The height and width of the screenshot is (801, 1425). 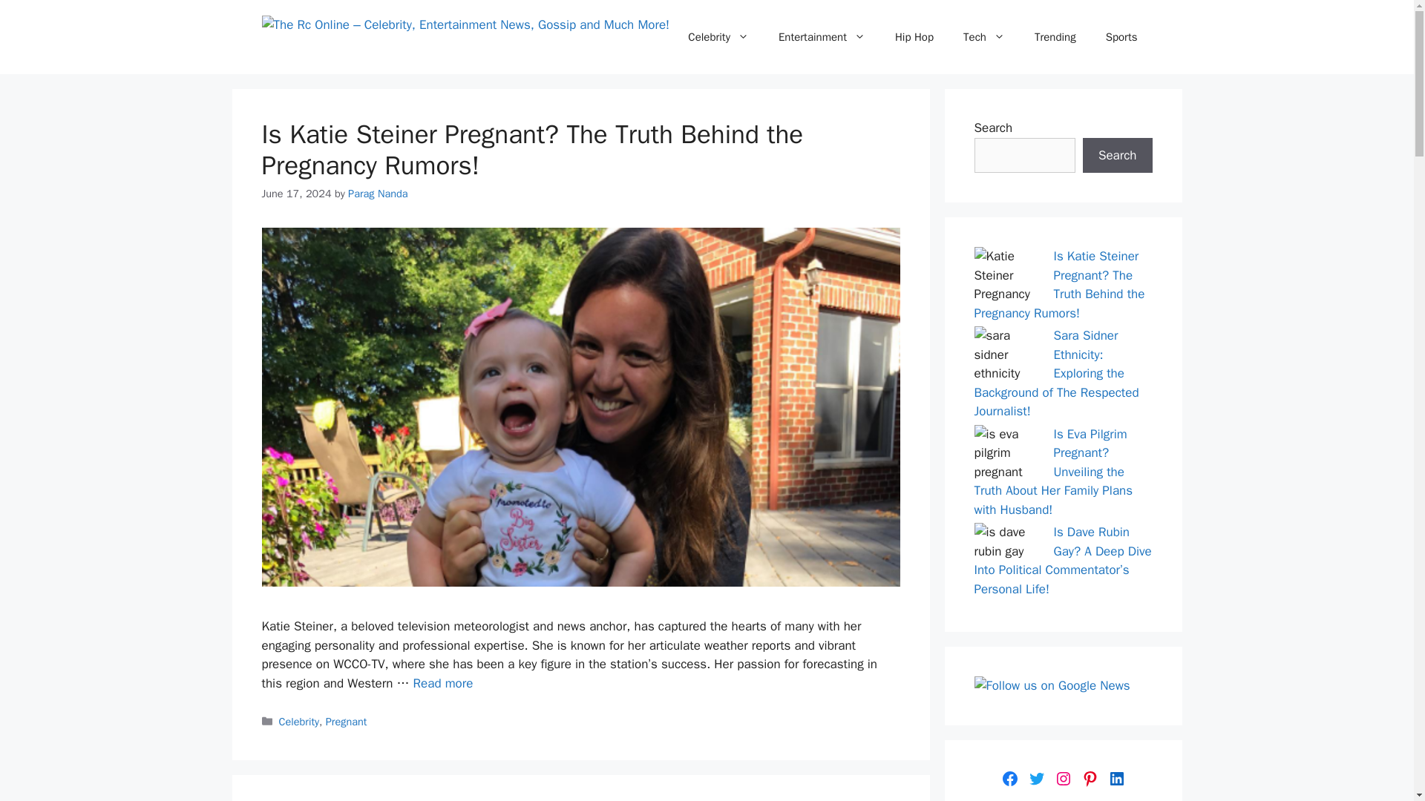 What do you see at coordinates (442, 684) in the screenshot?
I see `Read more` at bounding box center [442, 684].